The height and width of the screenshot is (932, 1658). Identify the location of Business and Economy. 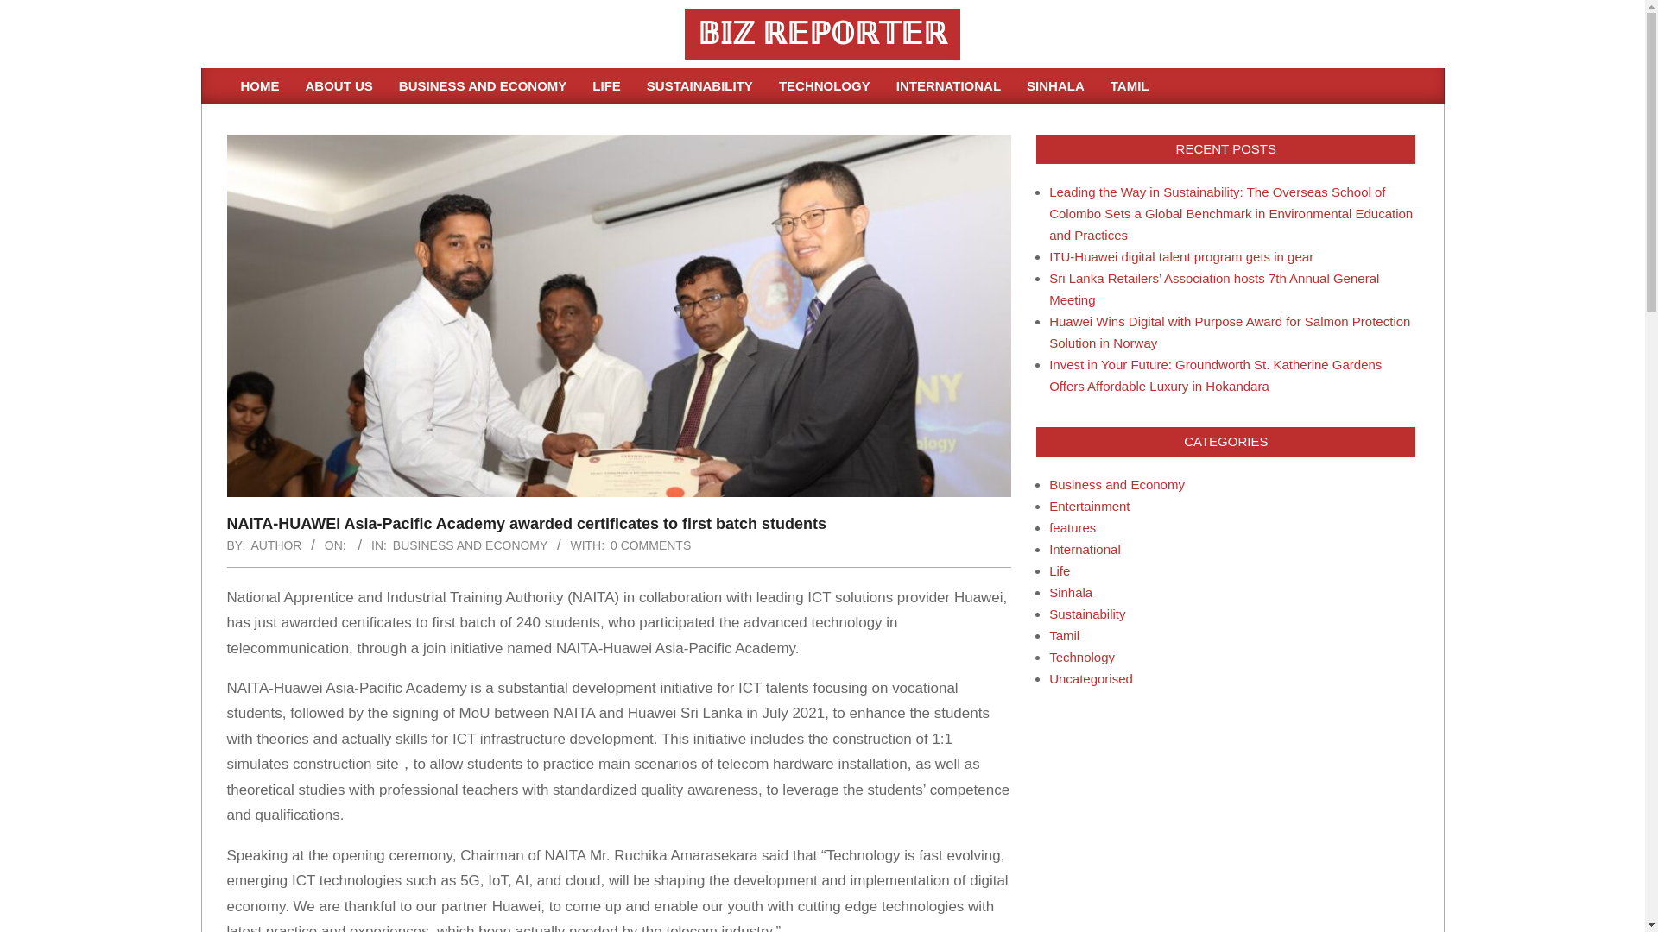
(1117, 484).